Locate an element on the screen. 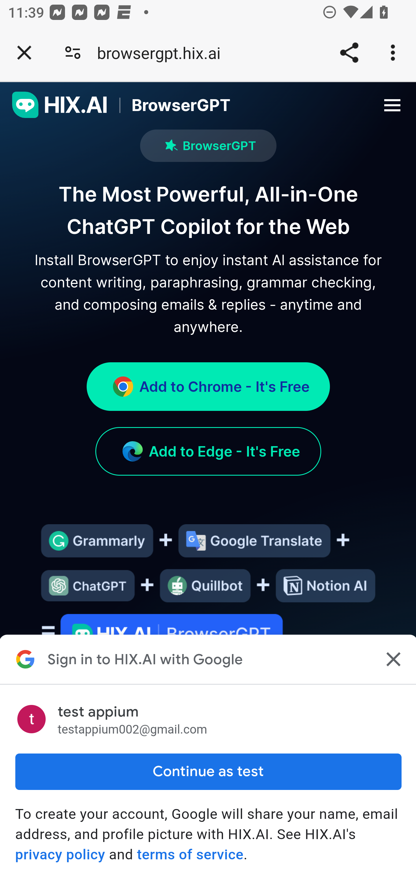 Image resolution: width=416 pixels, height=879 pixels. Share is located at coordinates (349, 53).